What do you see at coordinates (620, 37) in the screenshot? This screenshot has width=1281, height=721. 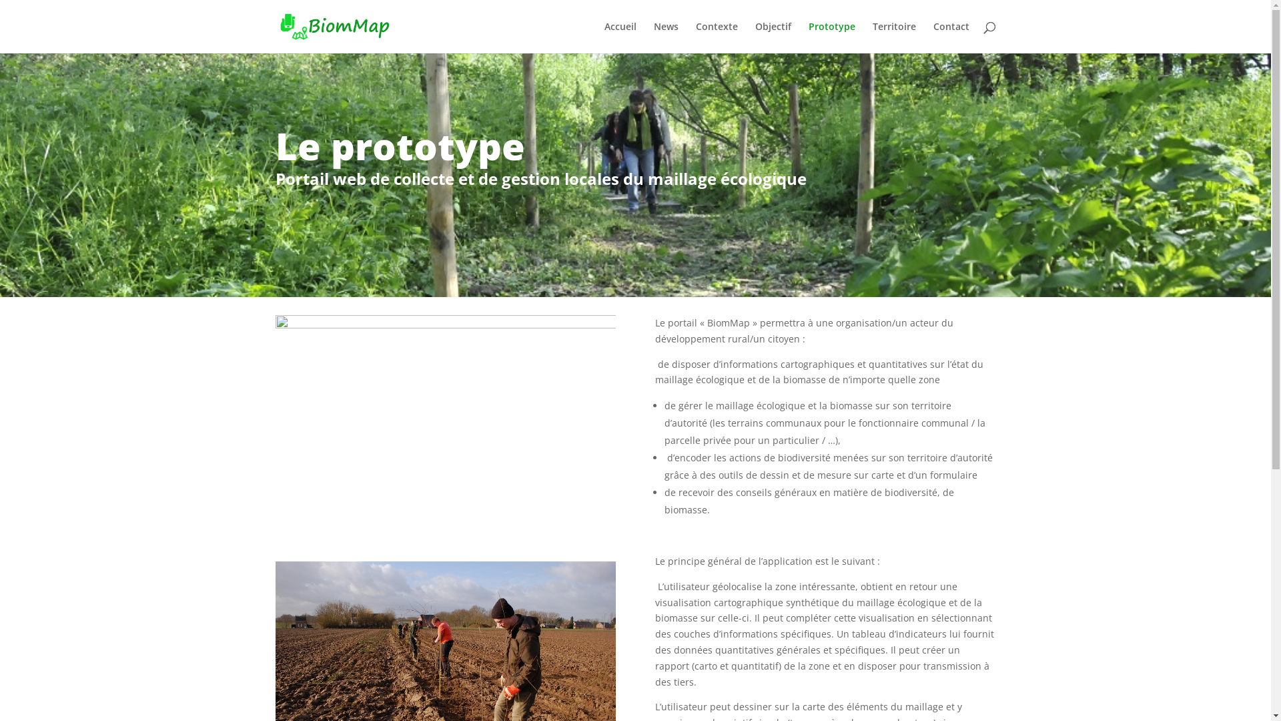 I see `Accueil` at bounding box center [620, 37].